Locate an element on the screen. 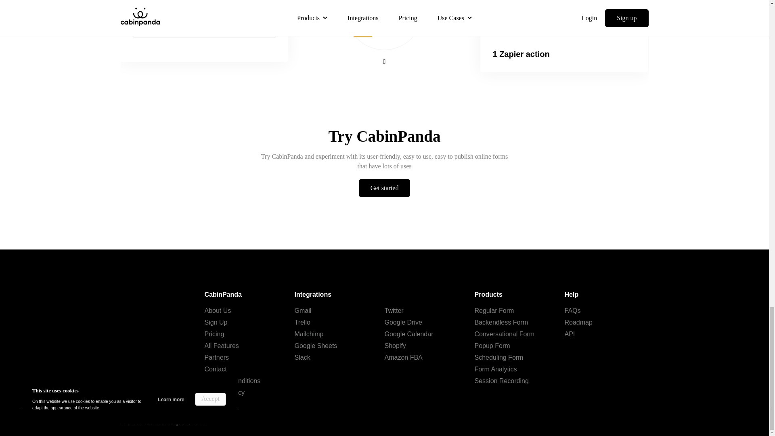  Get started is located at coordinates (384, 188).